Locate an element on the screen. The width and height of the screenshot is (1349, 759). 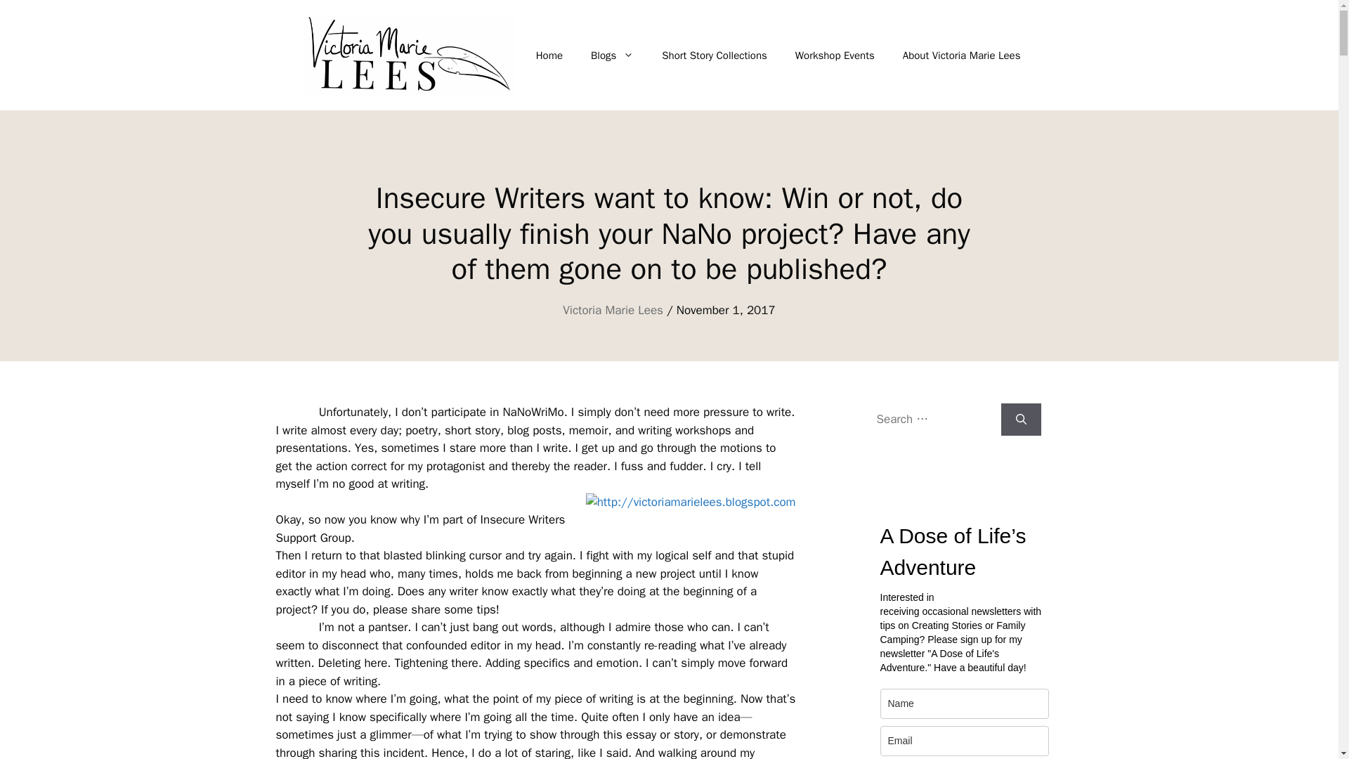
Short Story Collections is located at coordinates (714, 55).